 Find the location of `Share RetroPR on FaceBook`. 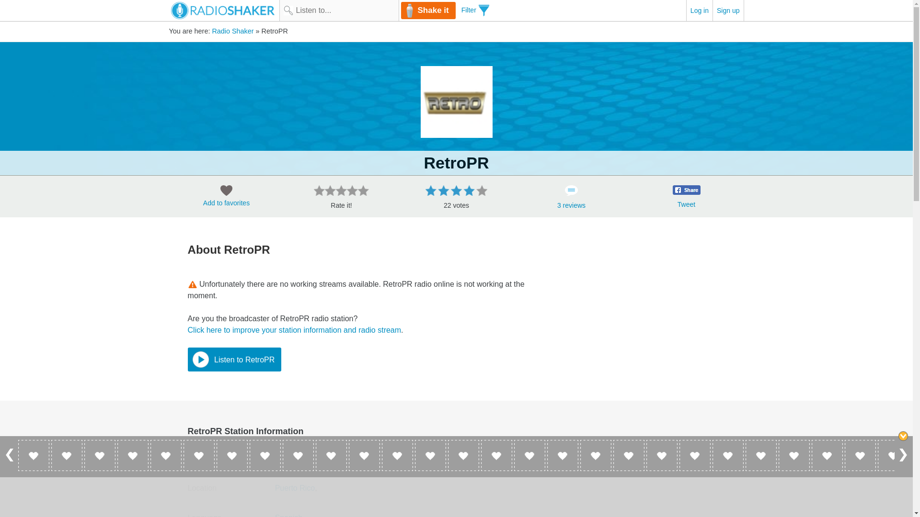

Share RetroPR on FaceBook is located at coordinates (686, 190).